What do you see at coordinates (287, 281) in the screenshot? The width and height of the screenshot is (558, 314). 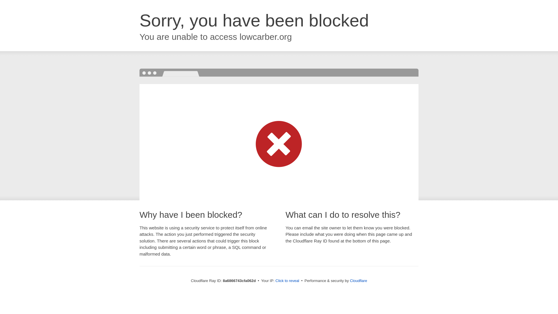 I see `Click to reveal` at bounding box center [287, 281].